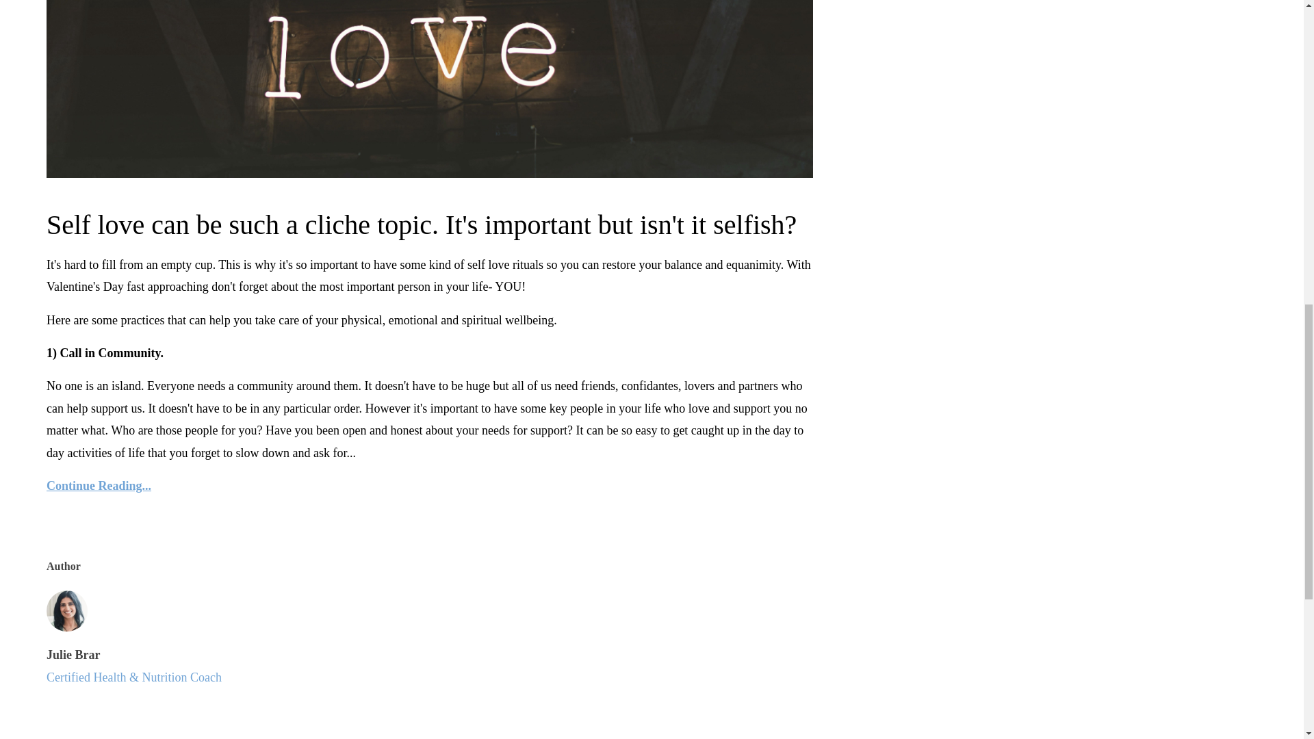 Image resolution: width=1314 pixels, height=739 pixels. Describe the element at coordinates (430, 486) in the screenshot. I see `Continue Reading...` at that location.